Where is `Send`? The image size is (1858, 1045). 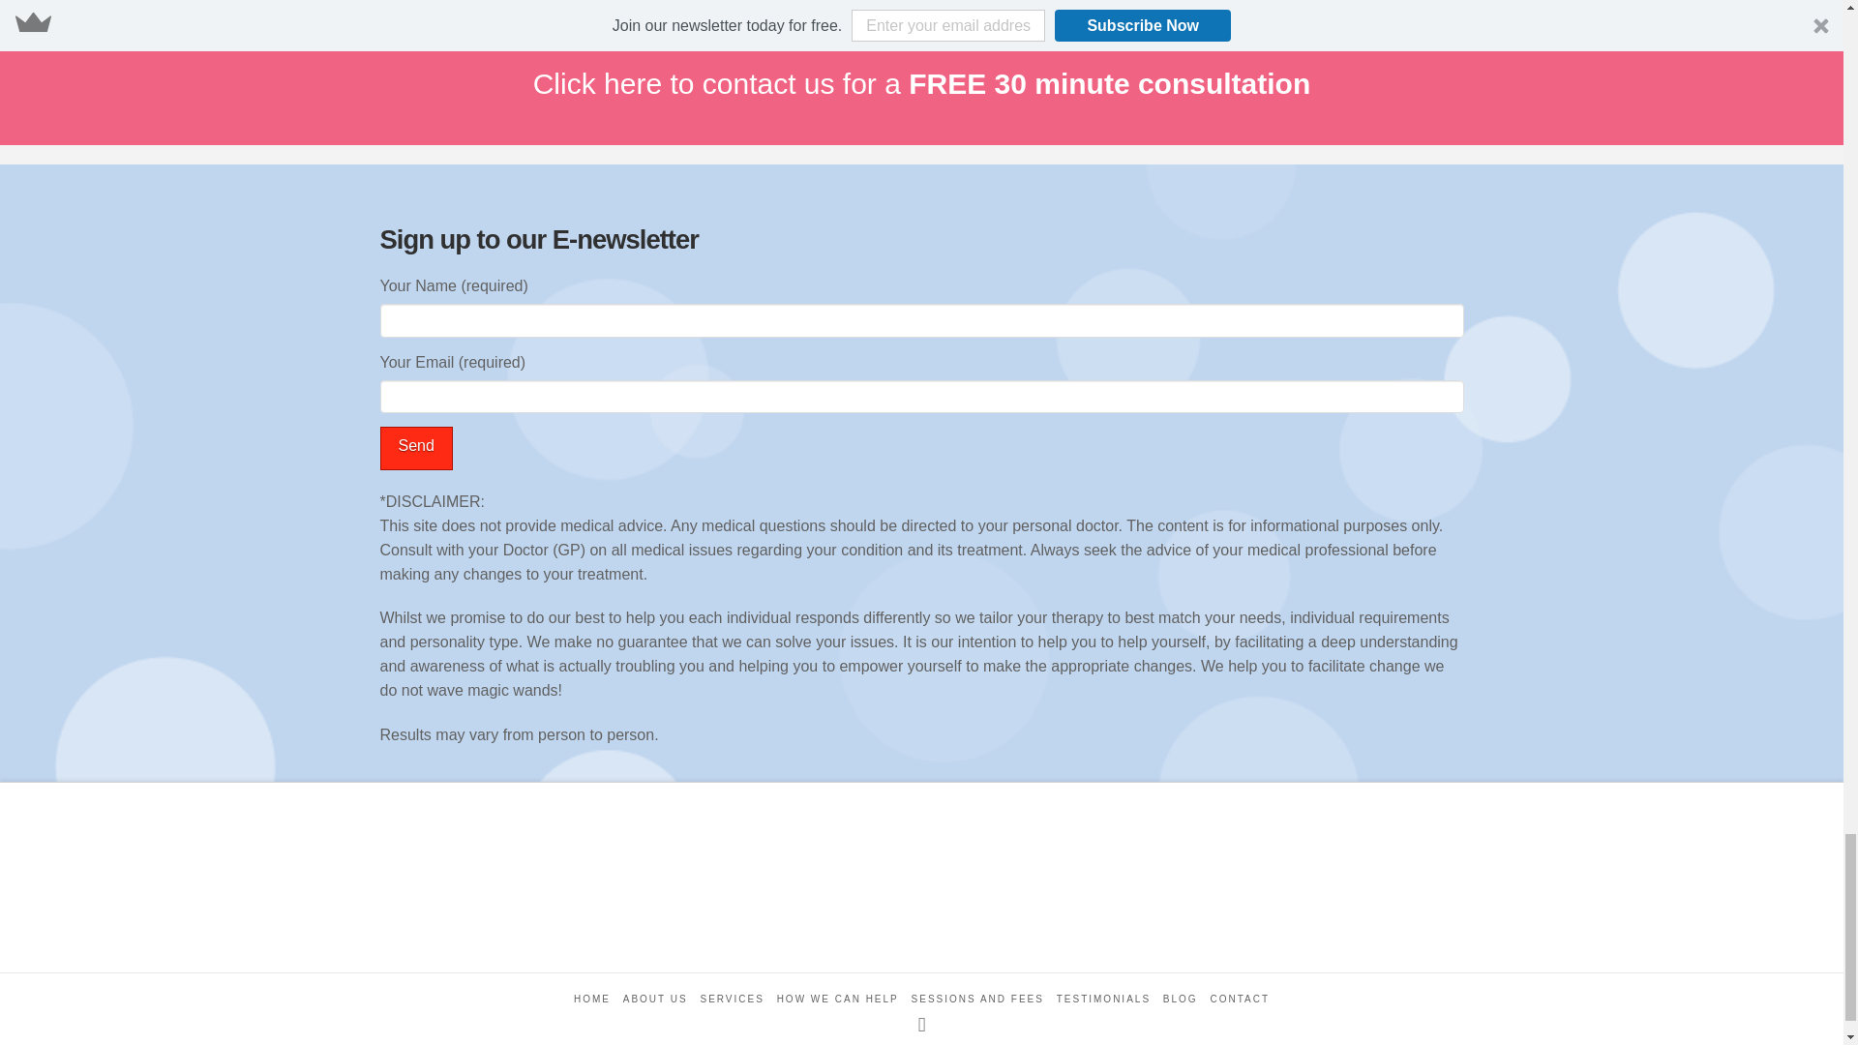 Send is located at coordinates (414, 448).